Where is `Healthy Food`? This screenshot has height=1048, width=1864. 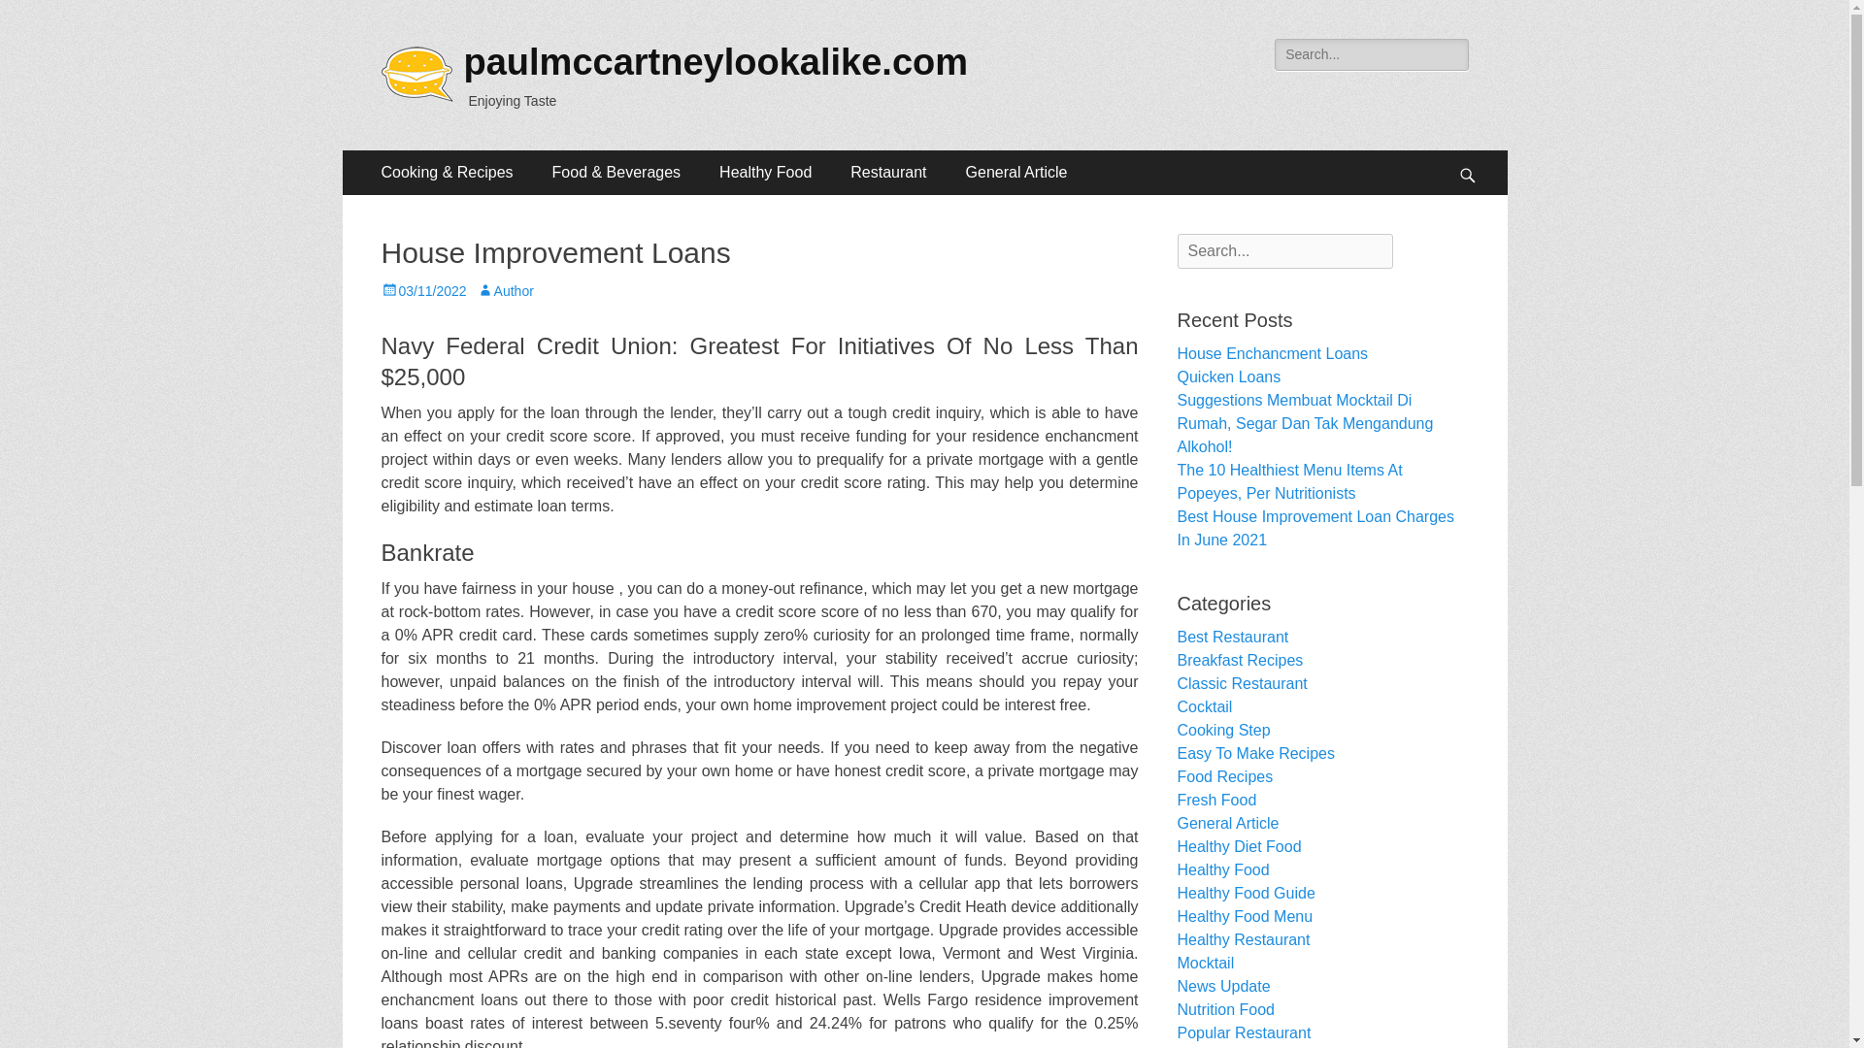
Healthy Food is located at coordinates (765, 173).